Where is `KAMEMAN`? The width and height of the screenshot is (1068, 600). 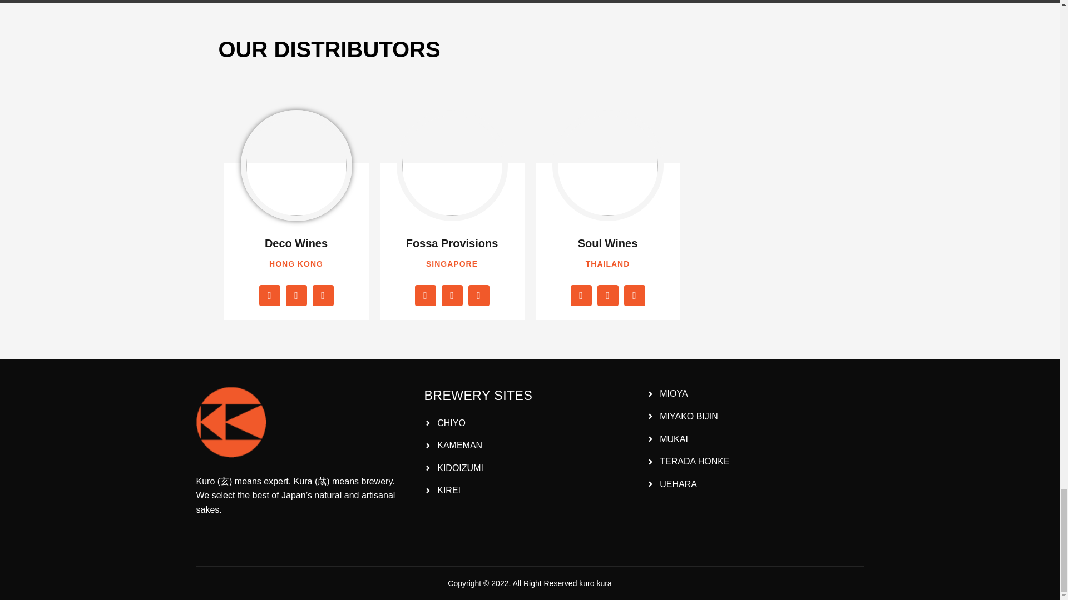 KAMEMAN is located at coordinates (532, 446).